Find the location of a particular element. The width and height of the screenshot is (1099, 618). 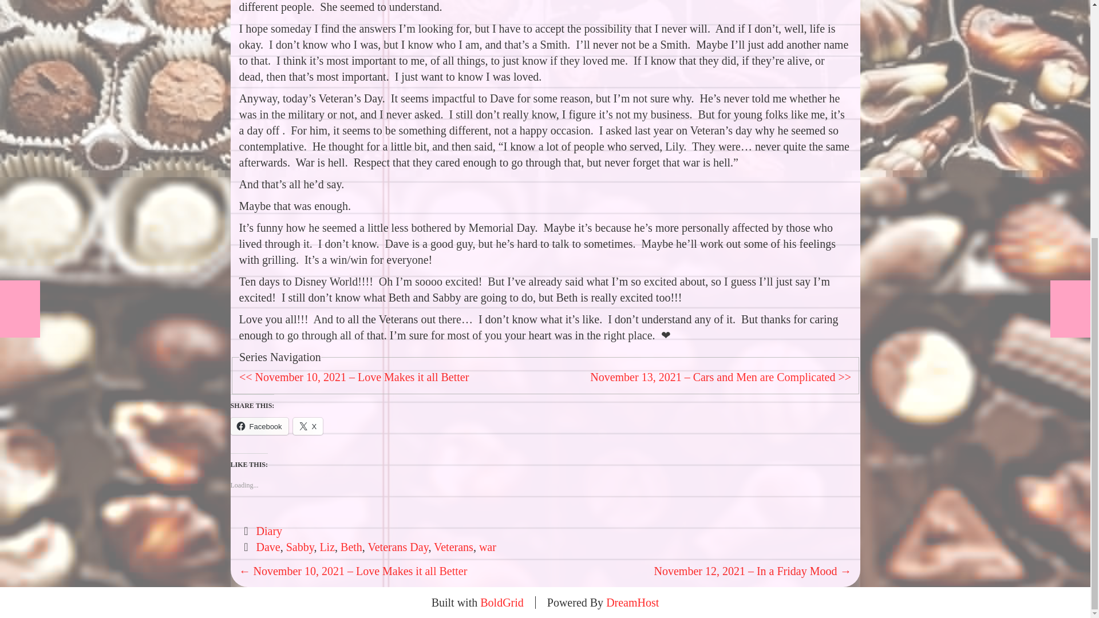

Sabby is located at coordinates (300, 547).